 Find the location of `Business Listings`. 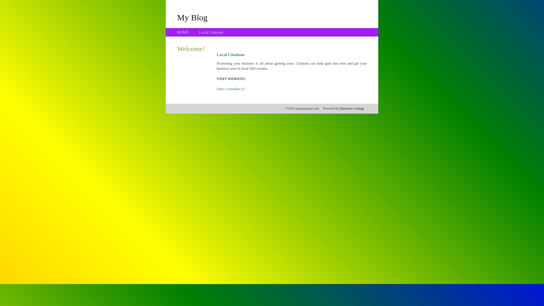

Business Listings is located at coordinates (352, 109).